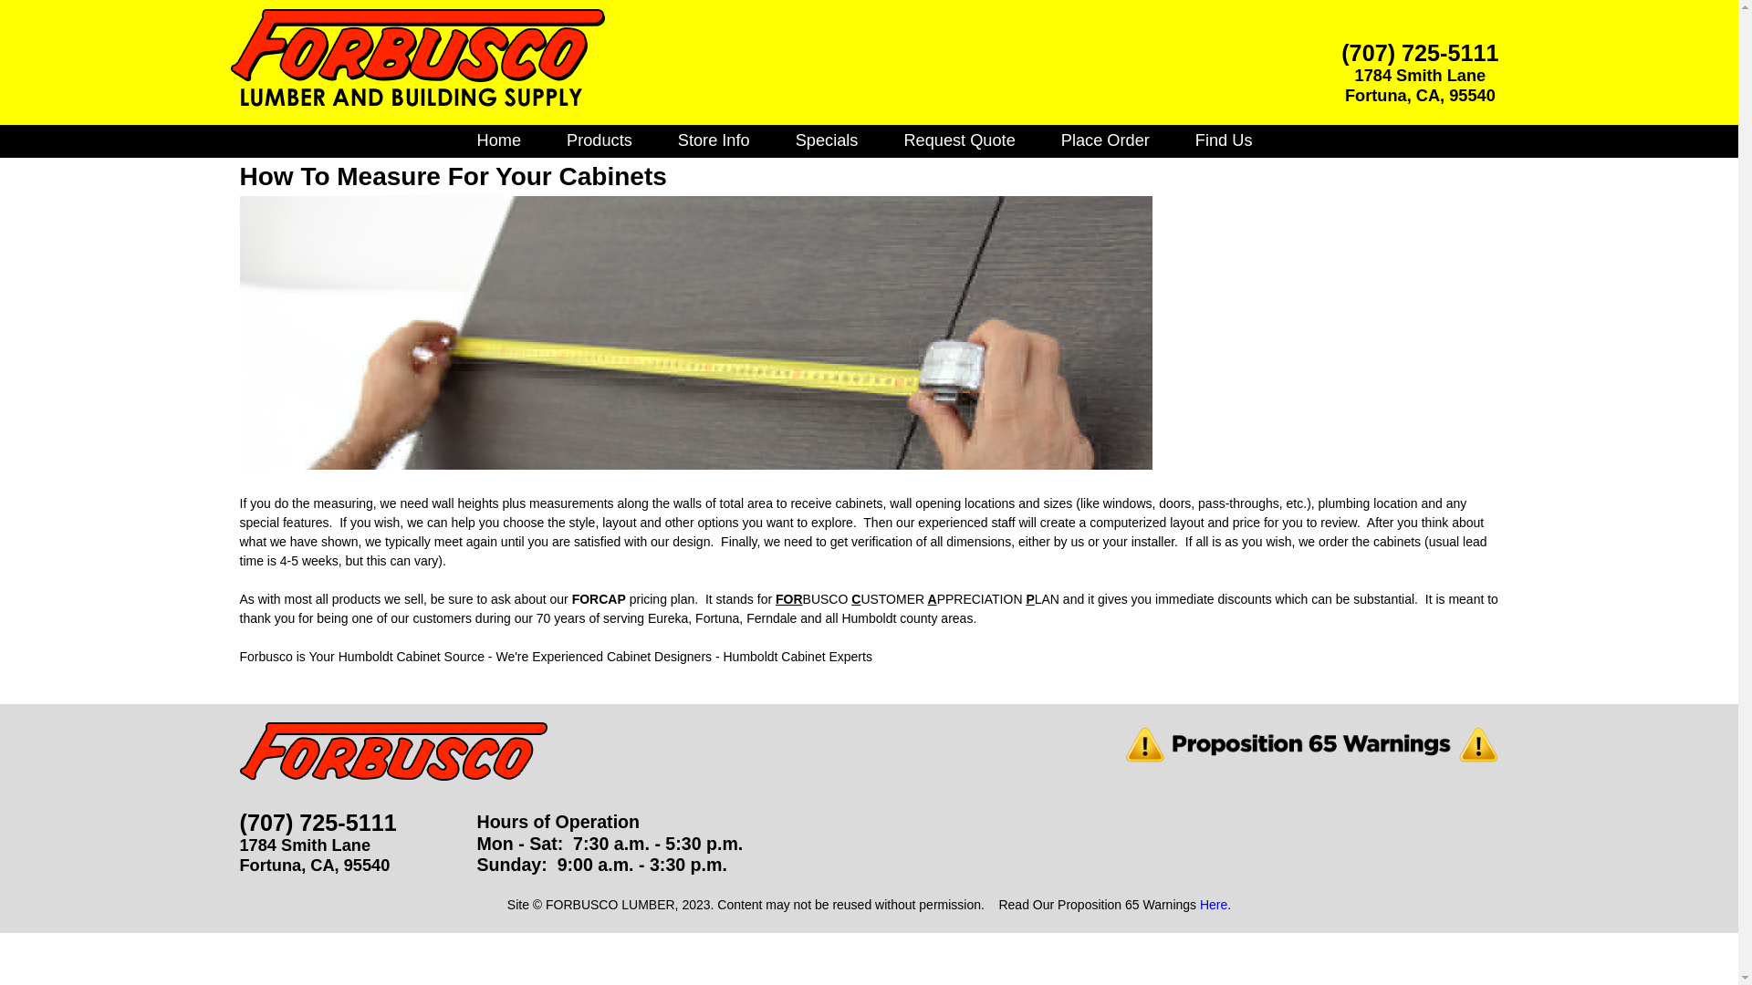 Image resolution: width=1752 pixels, height=985 pixels. I want to click on Find Us, so click(1225, 140).